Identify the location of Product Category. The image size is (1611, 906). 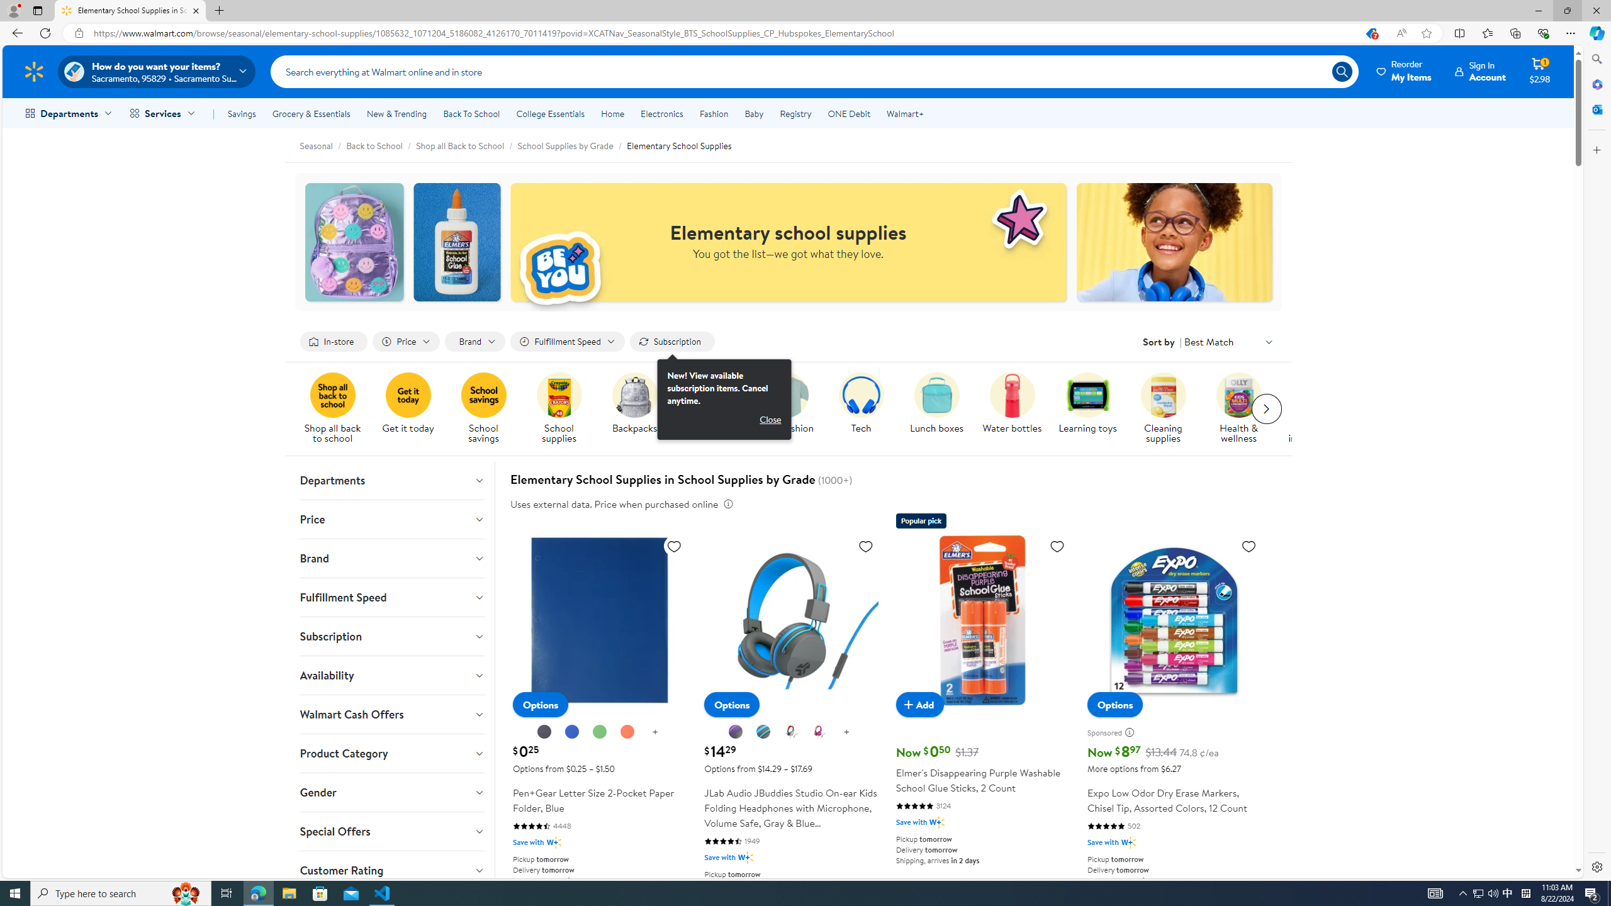
(391, 753).